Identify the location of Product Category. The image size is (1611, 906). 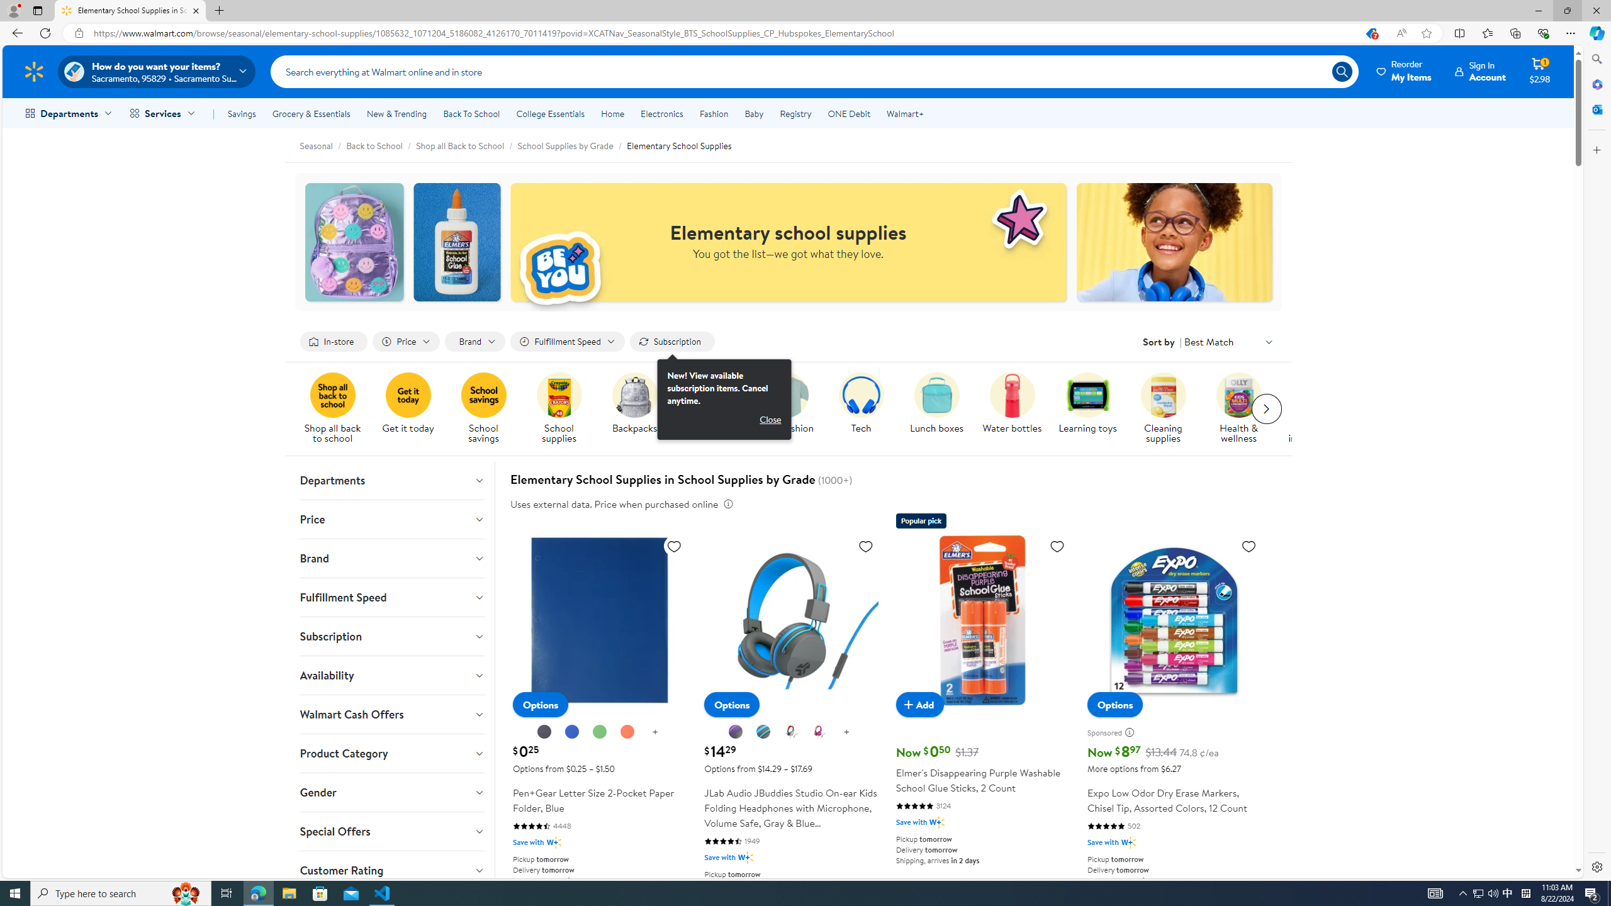
(391, 753).